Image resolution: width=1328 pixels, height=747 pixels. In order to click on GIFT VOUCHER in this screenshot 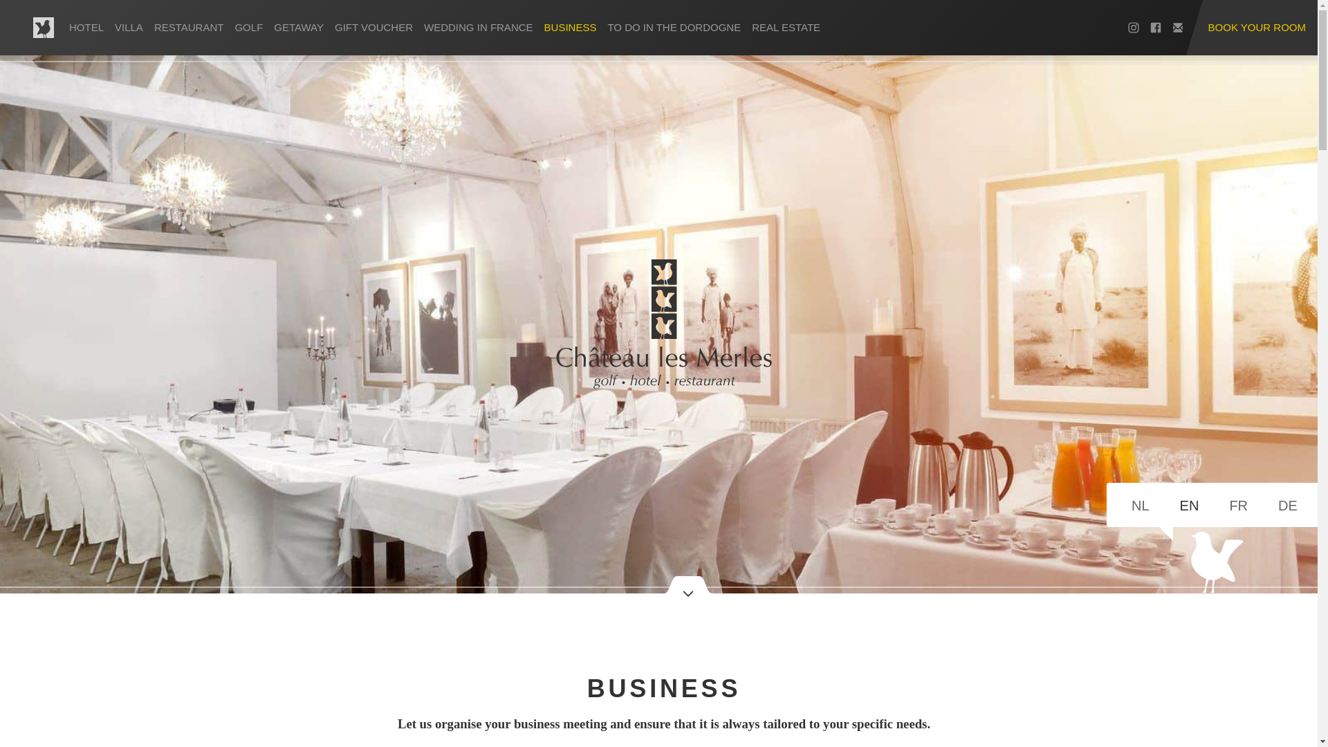, I will do `click(373, 28)`.